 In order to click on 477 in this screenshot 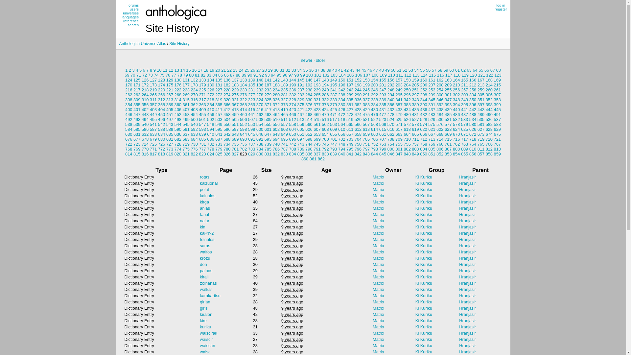, I will do `click(383, 114)`.